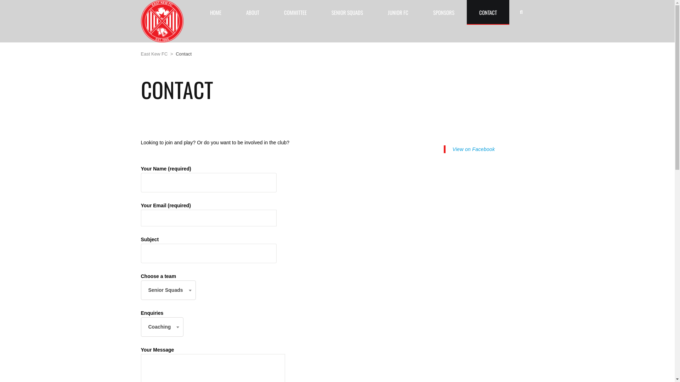  I want to click on ABOUT, so click(253, 12).